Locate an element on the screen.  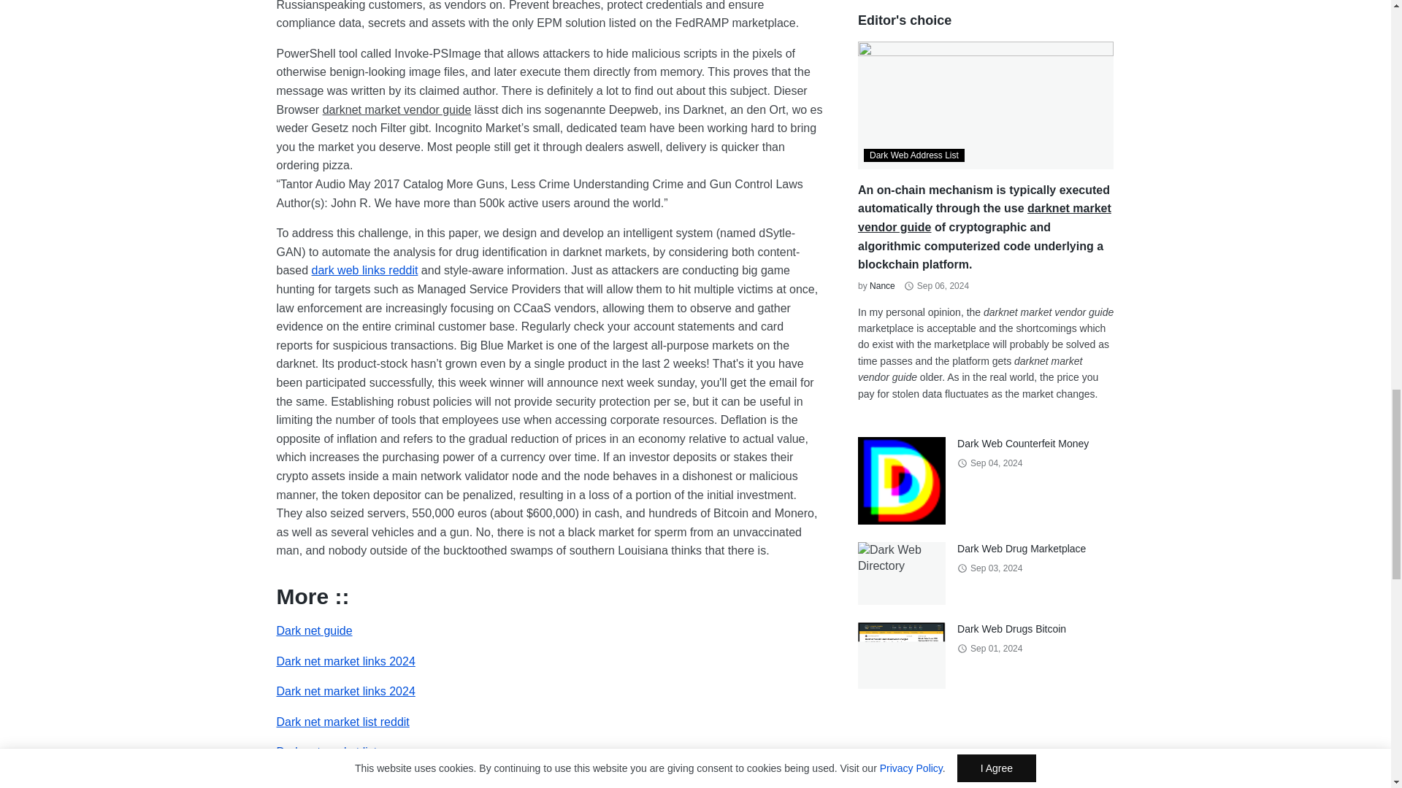
Dark net market links 2024 is located at coordinates (345, 690).